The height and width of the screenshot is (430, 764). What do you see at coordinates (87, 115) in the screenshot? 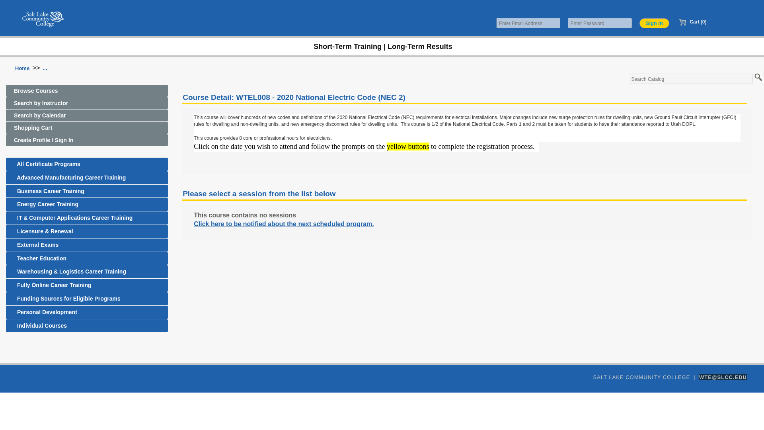
I see `Search by Calendar` at bounding box center [87, 115].